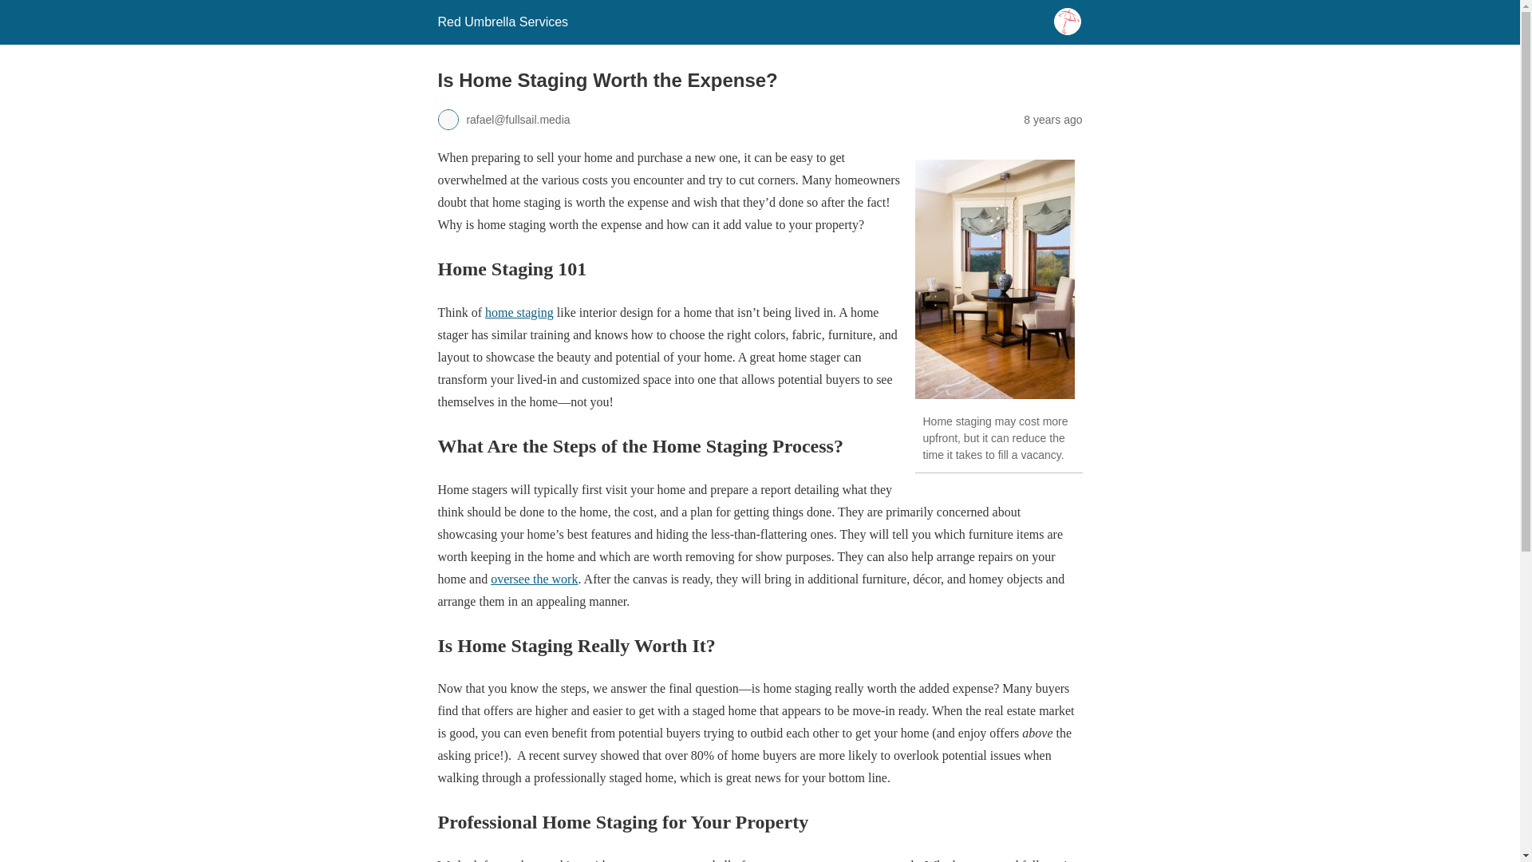 This screenshot has width=1532, height=862. I want to click on home staging, so click(519, 312).